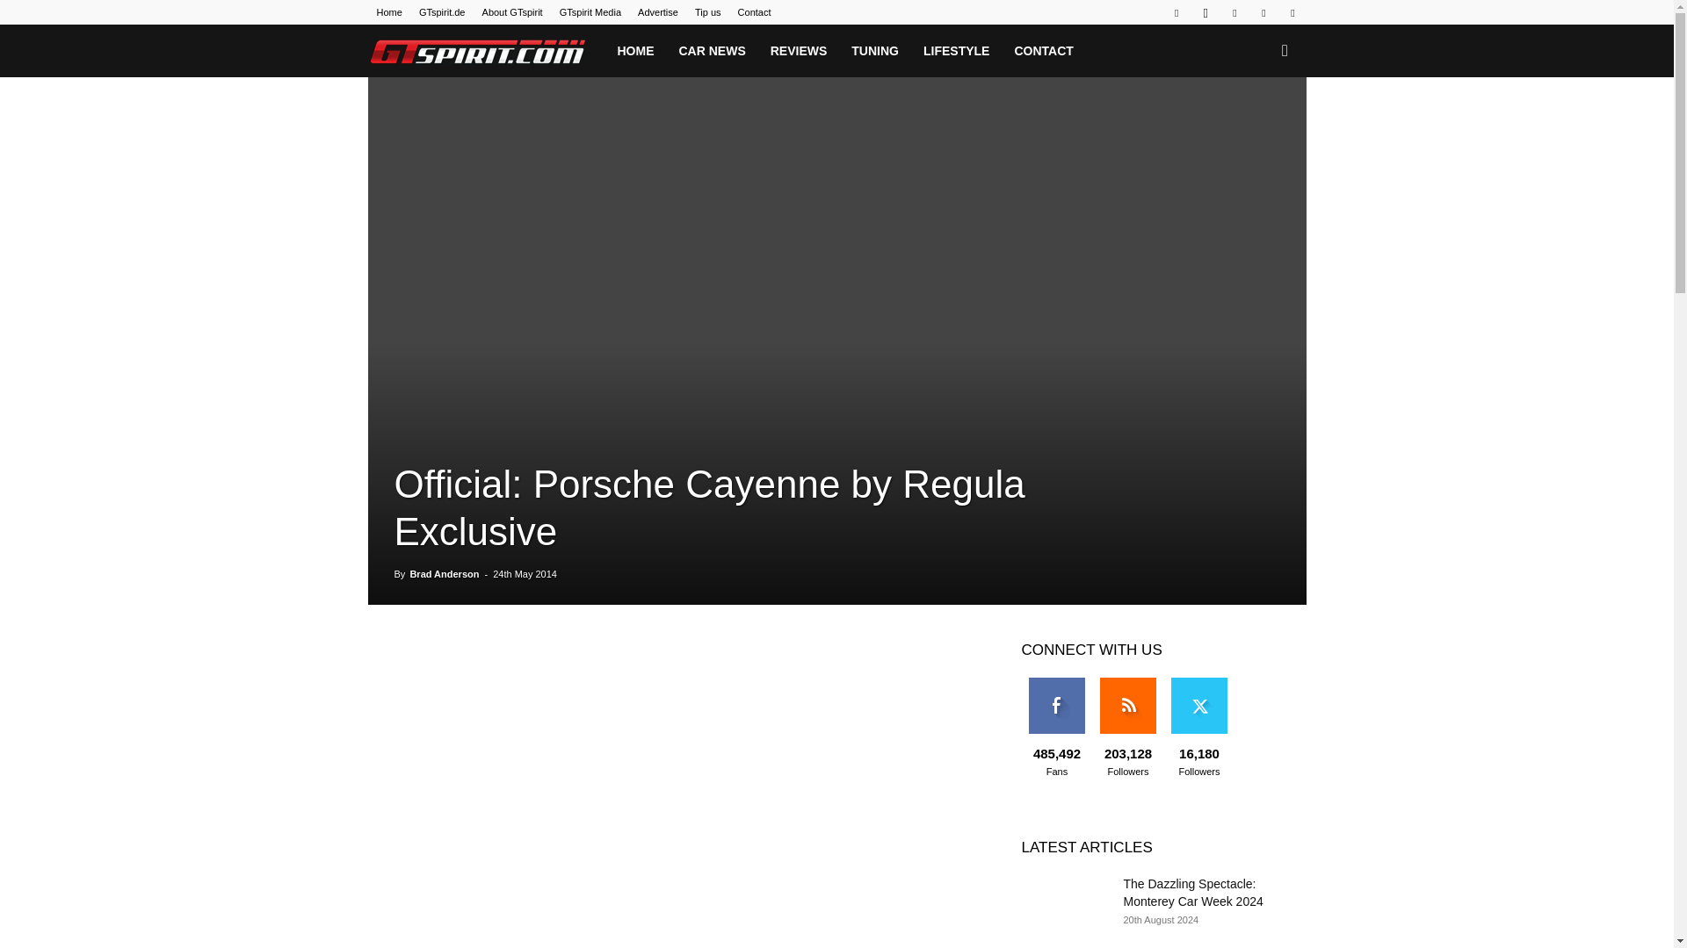 The image size is (1687, 948). I want to click on Twitter, so click(1263, 12).